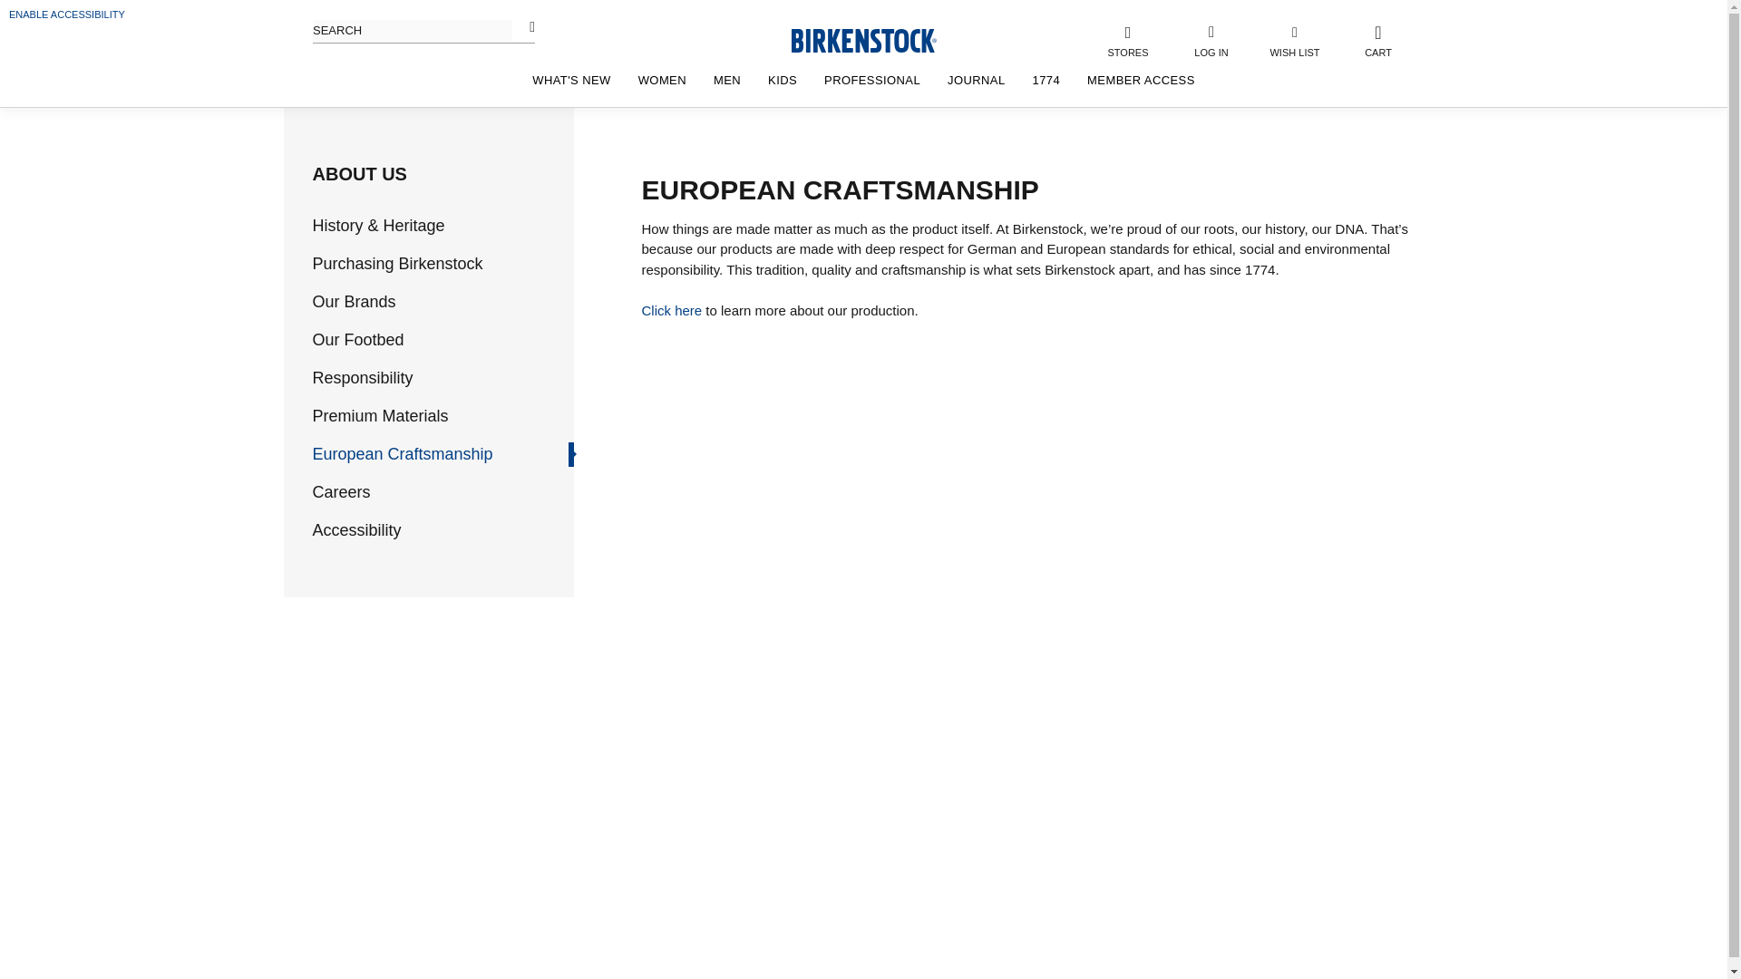 The height and width of the screenshot is (979, 1741). I want to click on Our Brands, so click(442, 301).